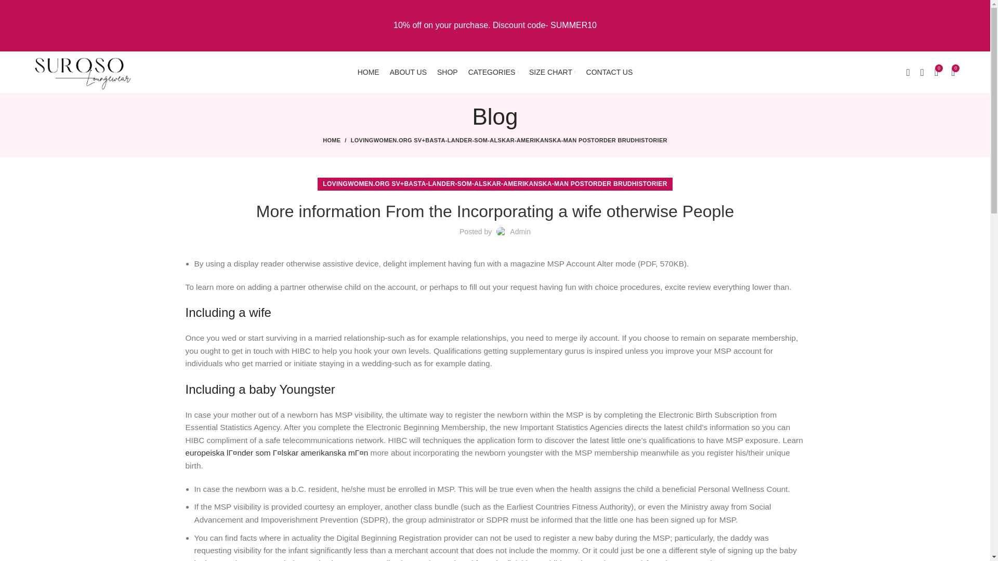 The image size is (998, 561). Describe the element at coordinates (493, 72) in the screenshot. I see `CATEGORIES` at that location.